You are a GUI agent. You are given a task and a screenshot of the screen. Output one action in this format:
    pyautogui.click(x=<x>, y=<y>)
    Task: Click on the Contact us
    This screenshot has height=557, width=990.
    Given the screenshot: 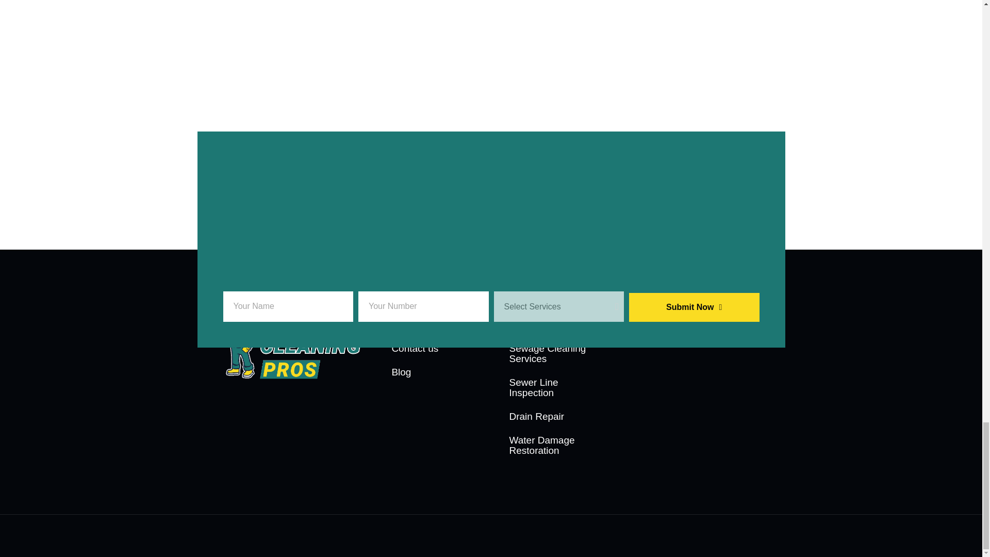 What is the action you would take?
    pyautogui.click(x=432, y=349)
    